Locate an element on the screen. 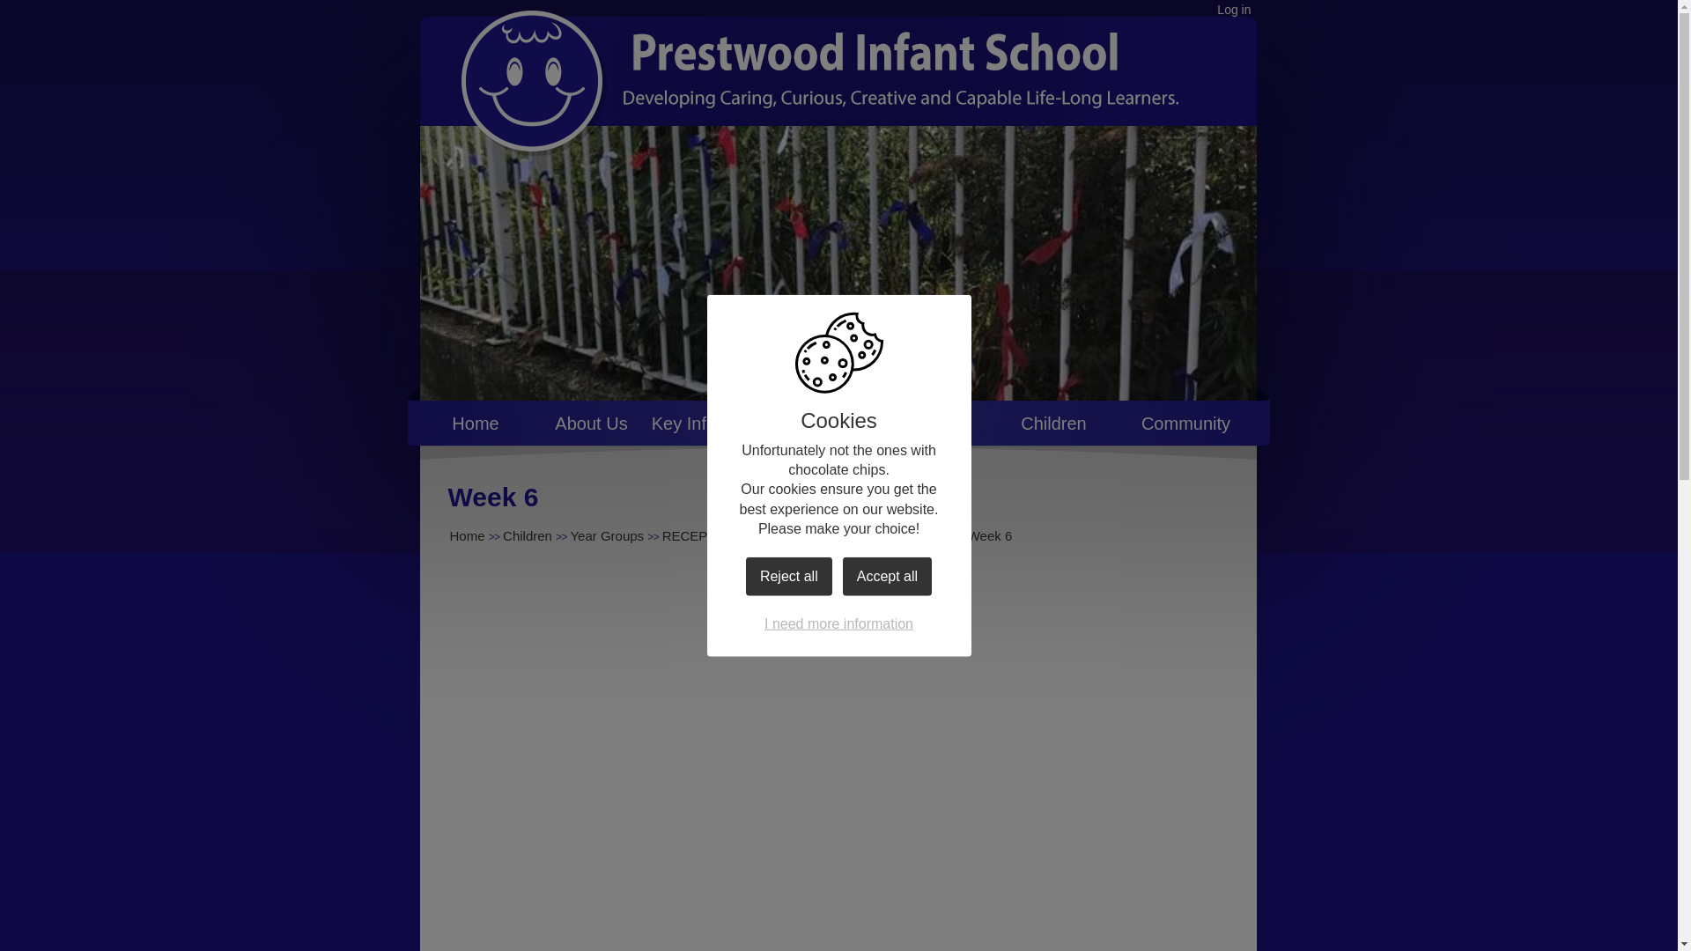  Key Information and Policies is located at coordinates (763, 428).